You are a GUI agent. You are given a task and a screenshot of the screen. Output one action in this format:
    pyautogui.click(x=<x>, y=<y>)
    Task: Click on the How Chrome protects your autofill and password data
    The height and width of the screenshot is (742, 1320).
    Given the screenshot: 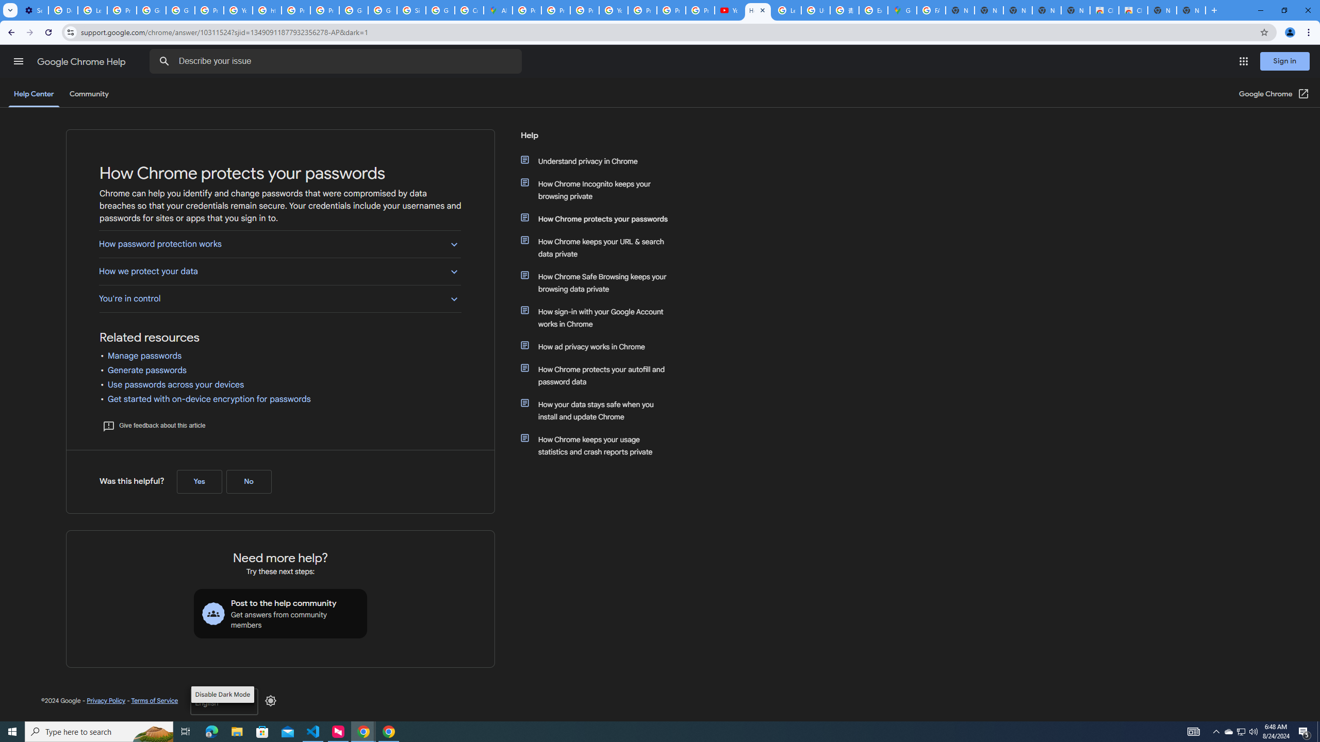 What is the action you would take?
    pyautogui.click(x=600, y=376)
    